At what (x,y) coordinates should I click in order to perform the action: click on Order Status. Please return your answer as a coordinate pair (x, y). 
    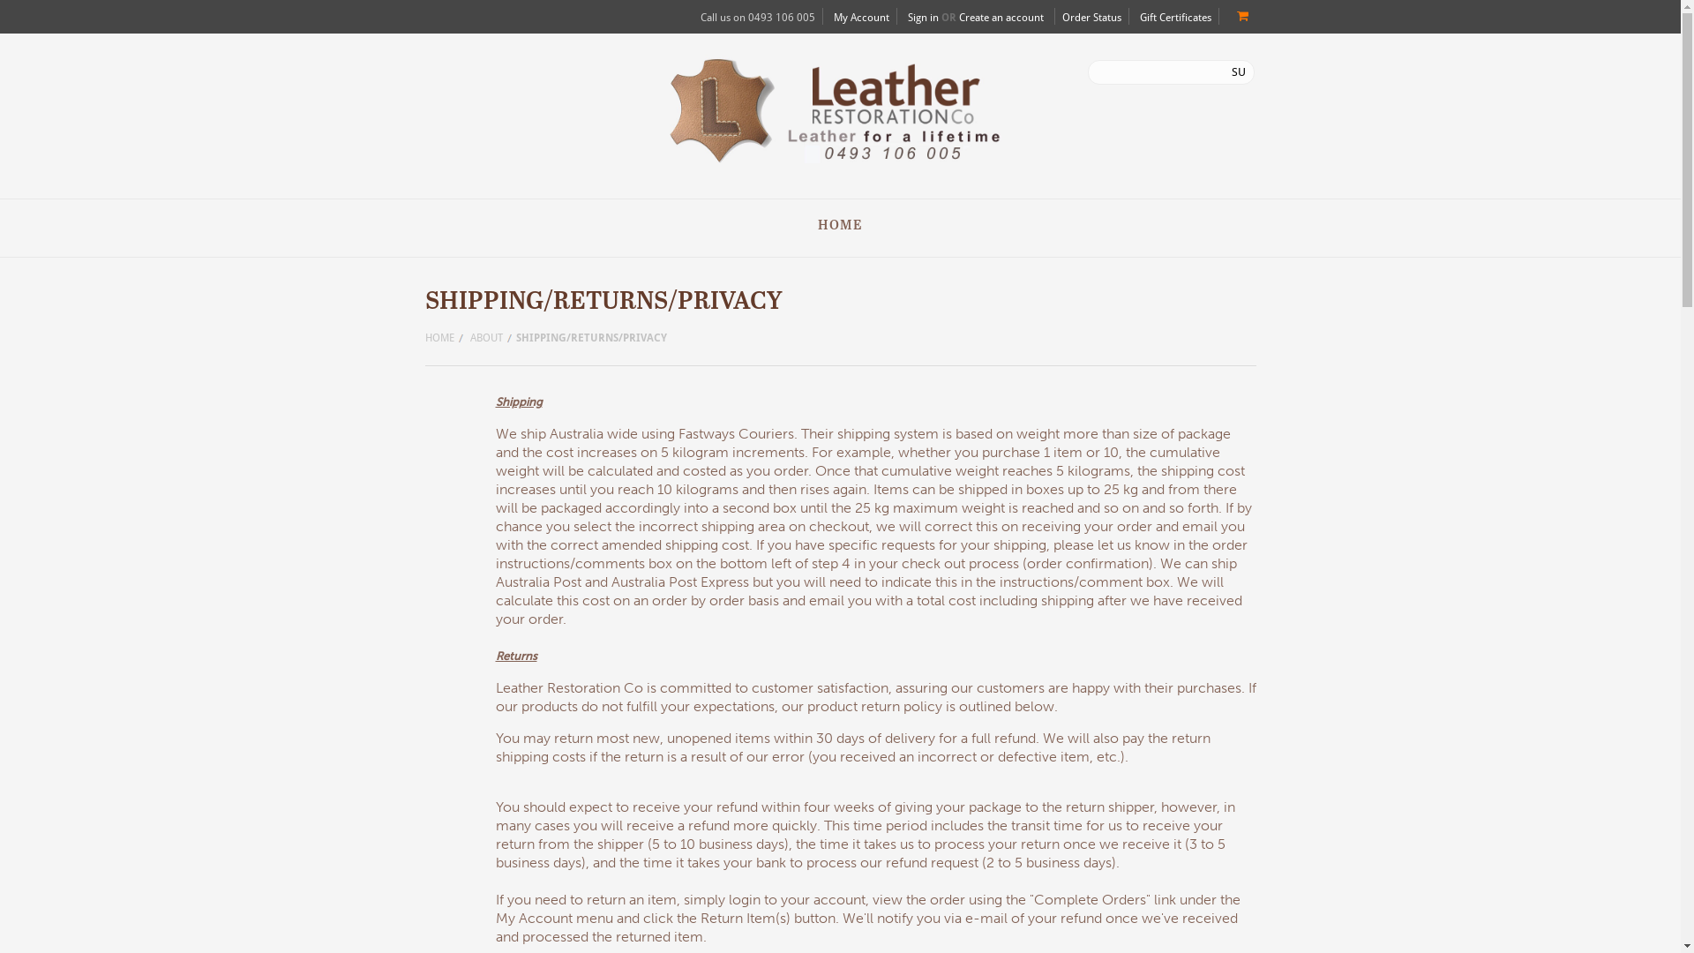
    Looking at the image, I should click on (1092, 18).